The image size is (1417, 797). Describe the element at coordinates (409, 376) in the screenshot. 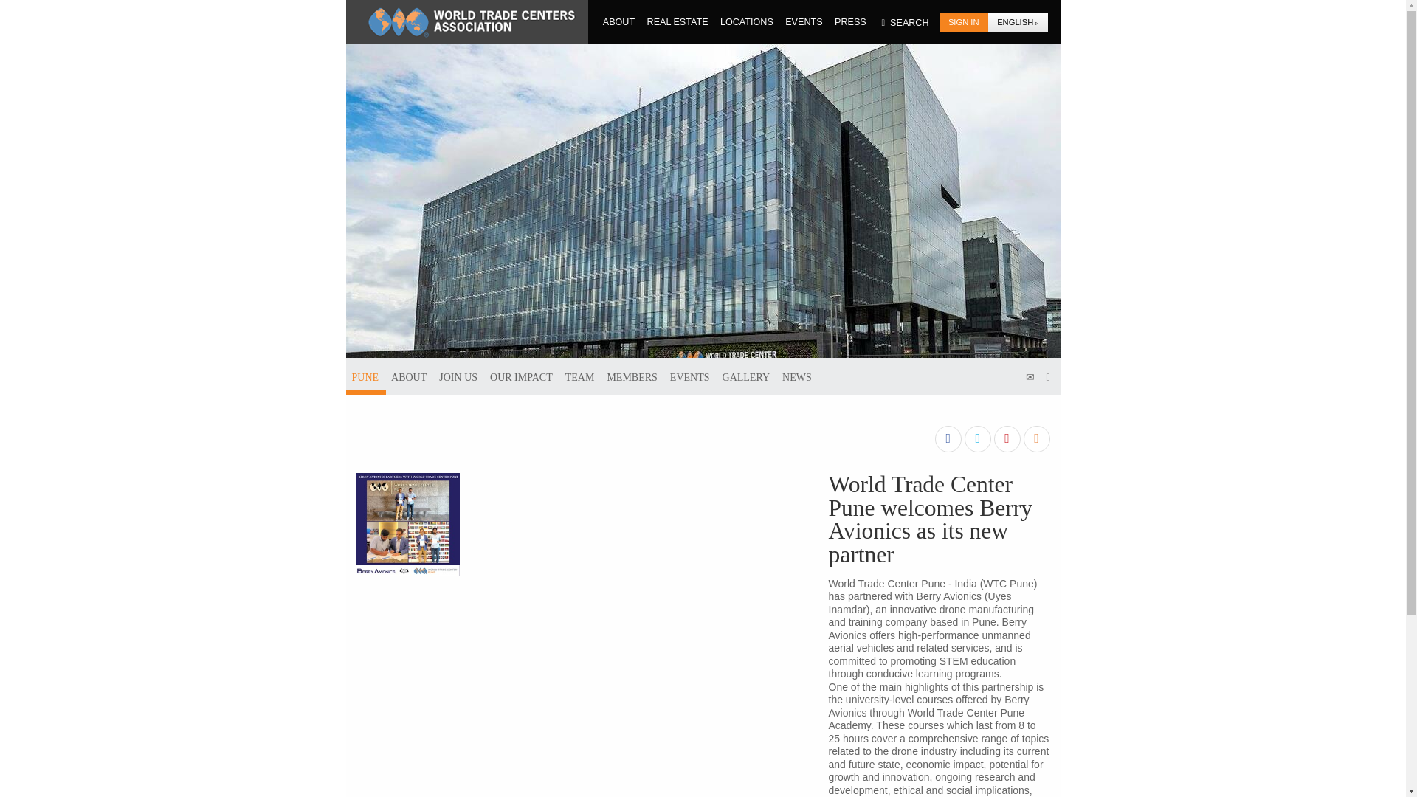

I see `ABOUT` at that location.